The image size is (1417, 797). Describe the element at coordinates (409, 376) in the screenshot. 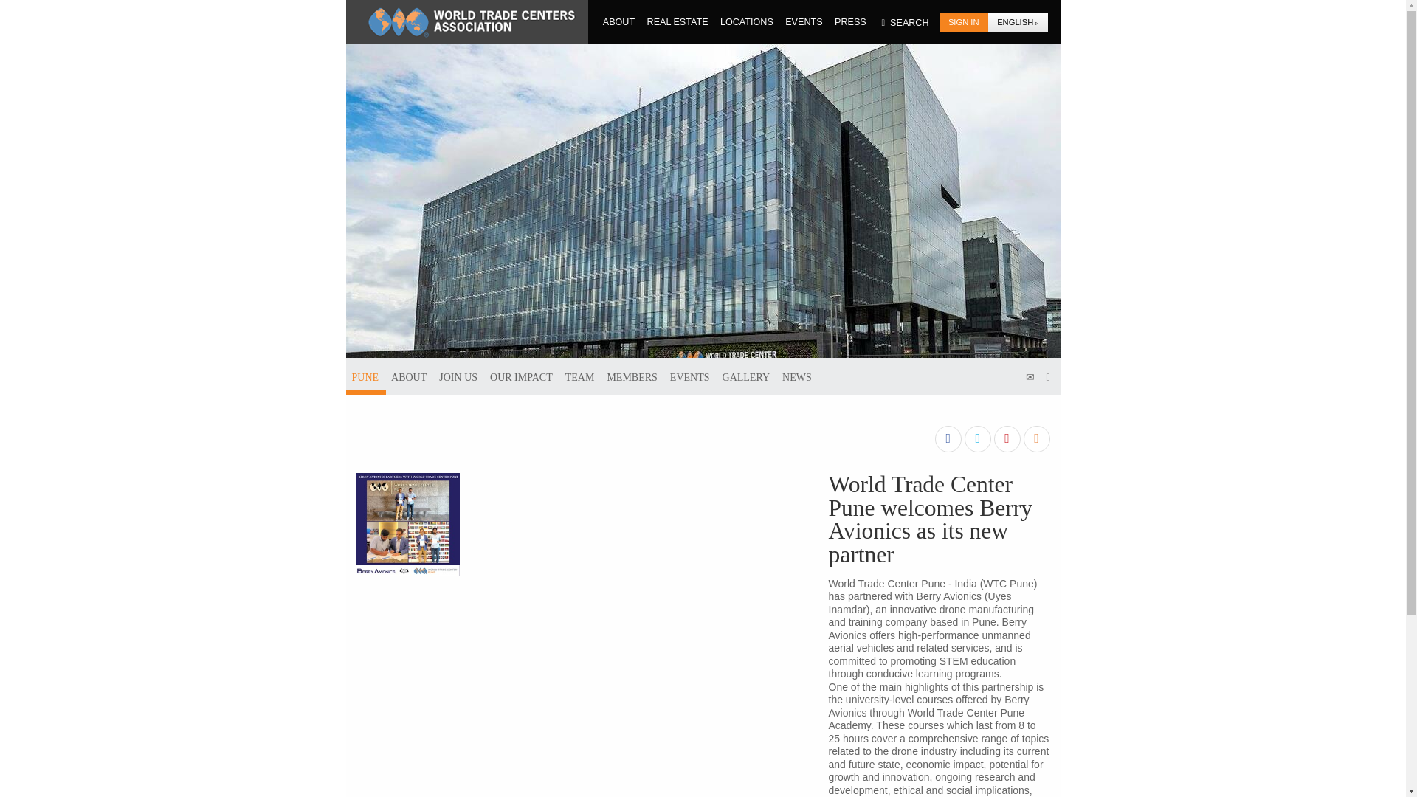

I see `ABOUT` at that location.